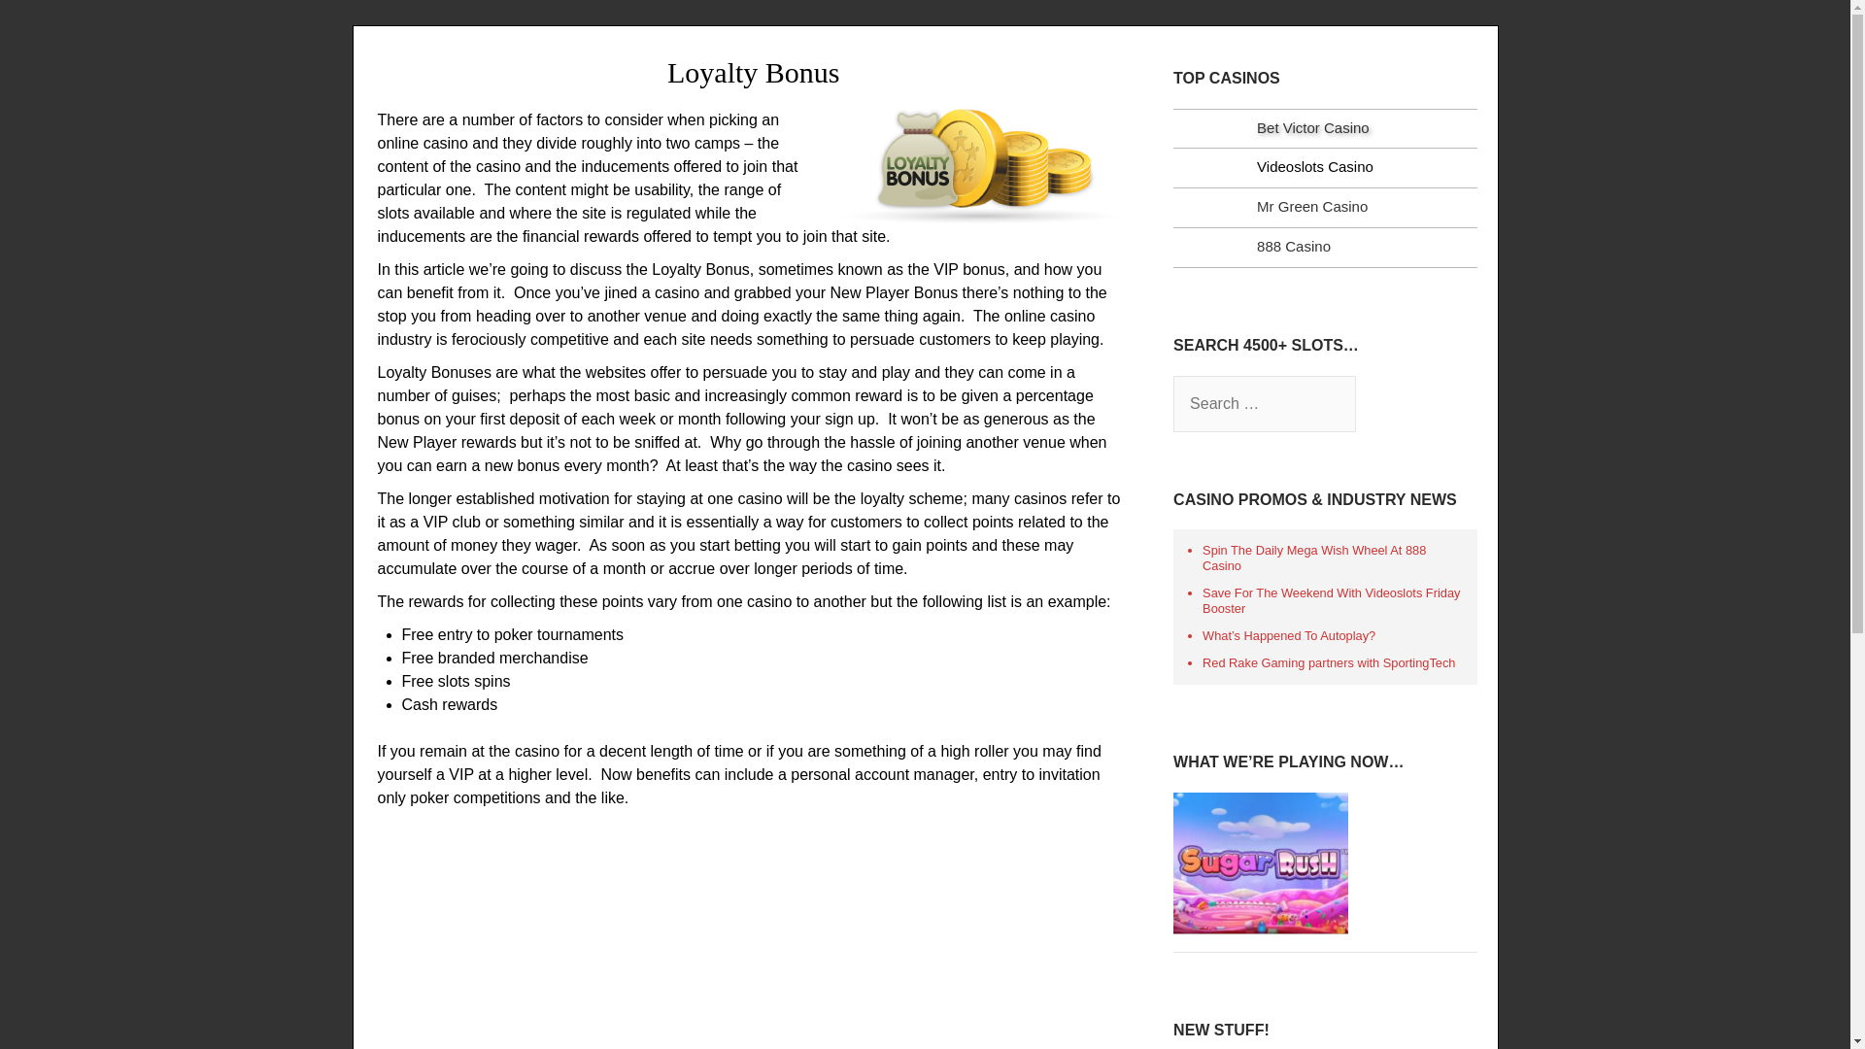 The width and height of the screenshot is (1865, 1049). What do you see at coordinates (1335, 663) in the screenshot?
I see `Red Rake Gaming partners with SportingTech` at bounding box center [1335, 663].